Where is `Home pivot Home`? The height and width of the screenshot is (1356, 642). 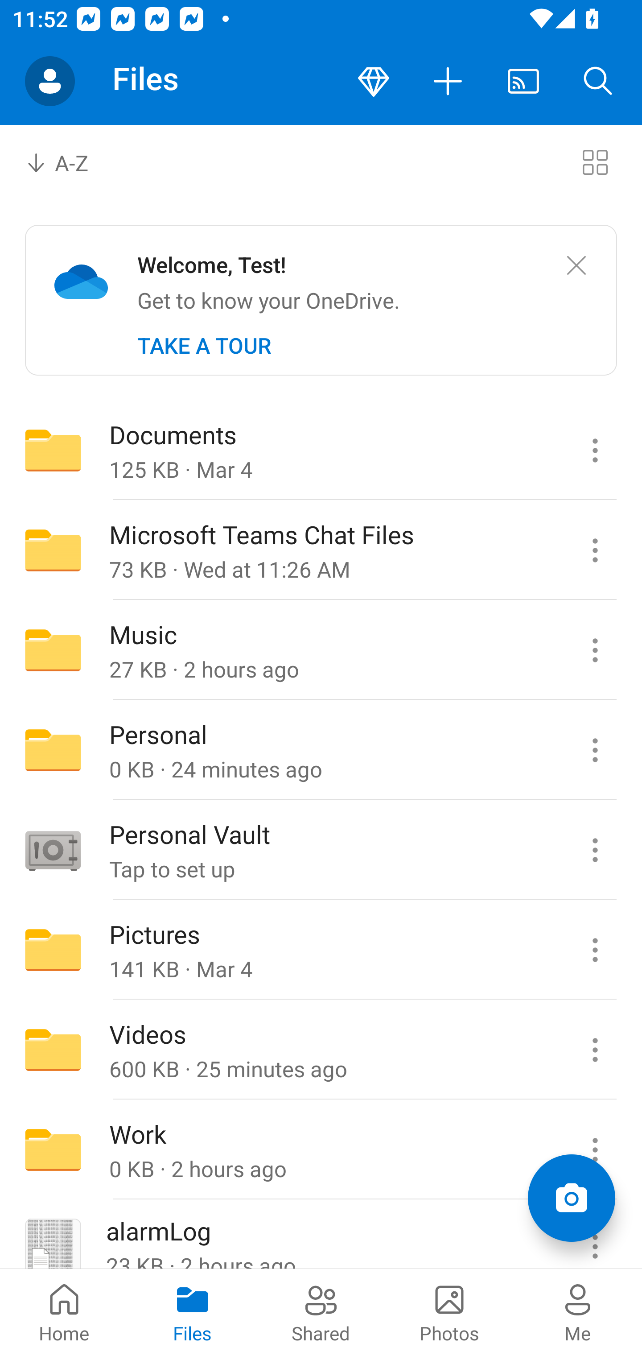
Home pivot Home is located at coordinates (64, 1312).